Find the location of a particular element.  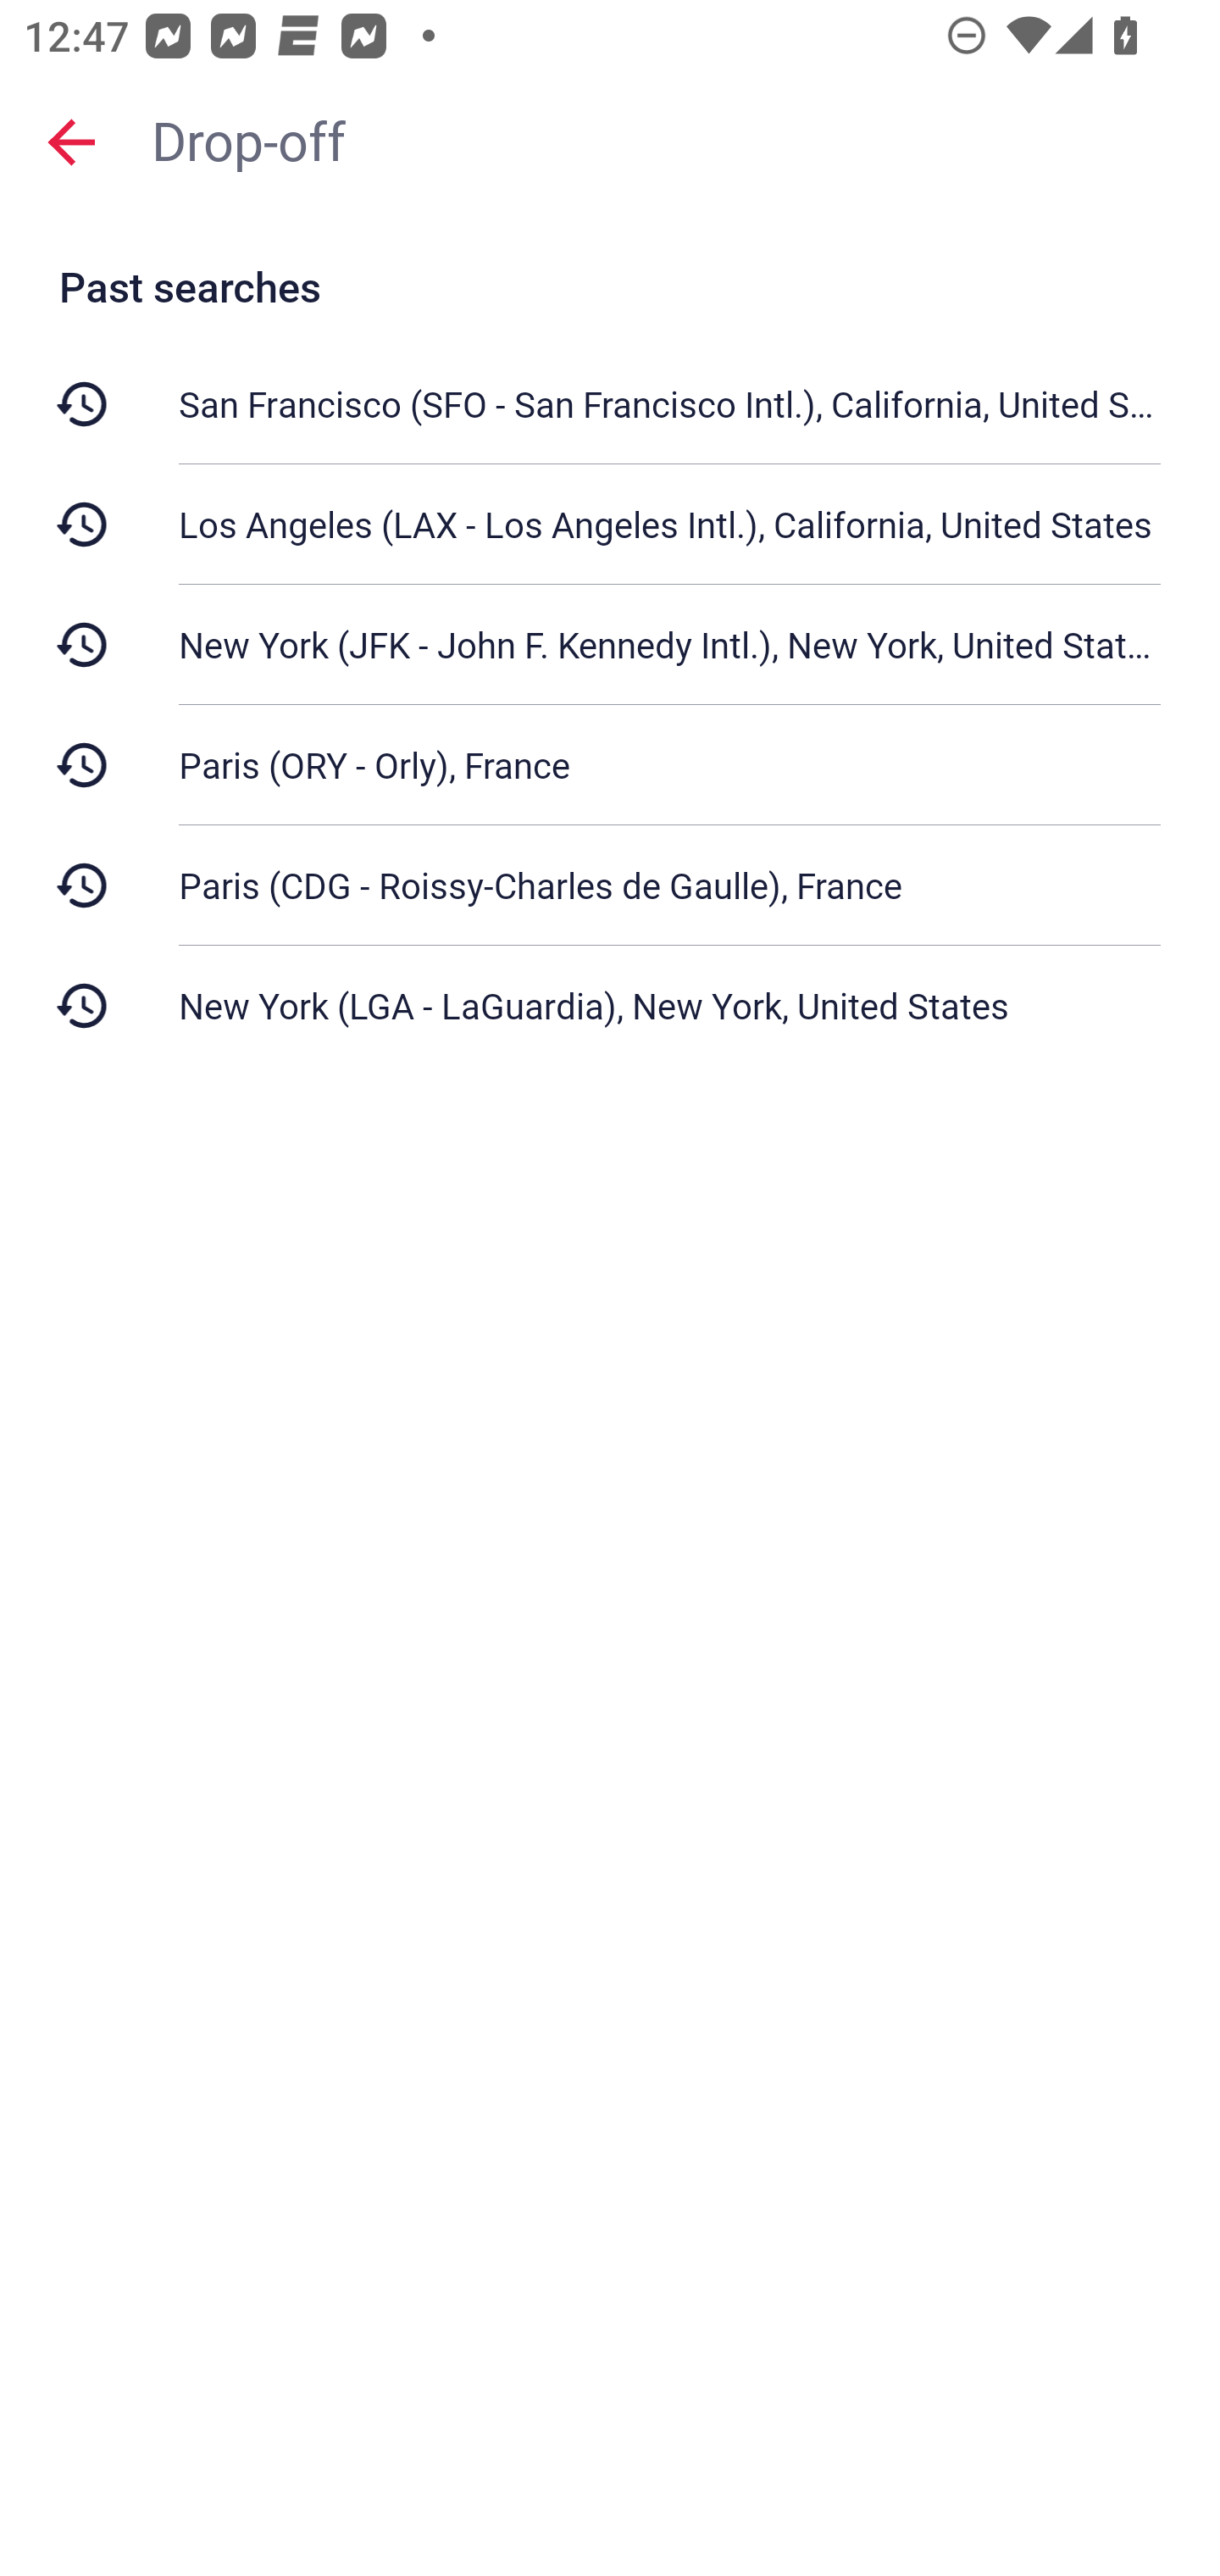

Drop-off,  is located at coordinates (669, 141).